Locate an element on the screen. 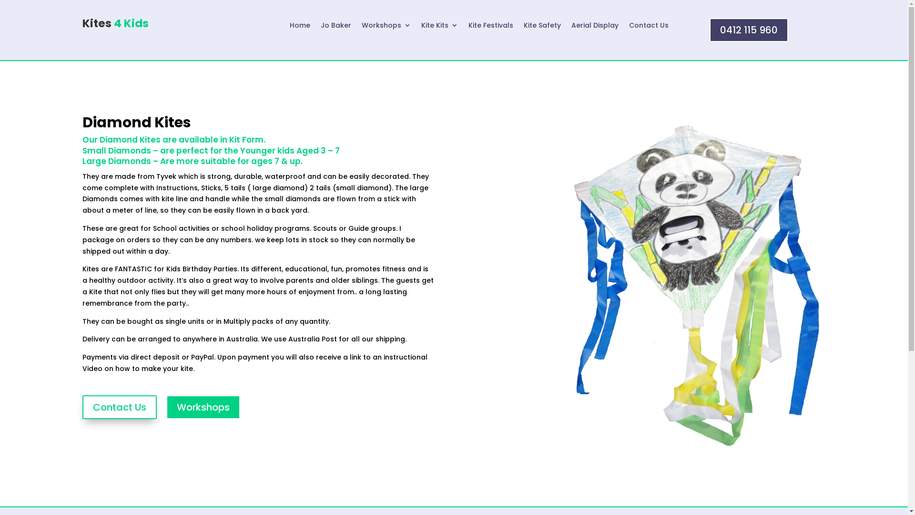  Home is located at coordinates (300, 27).